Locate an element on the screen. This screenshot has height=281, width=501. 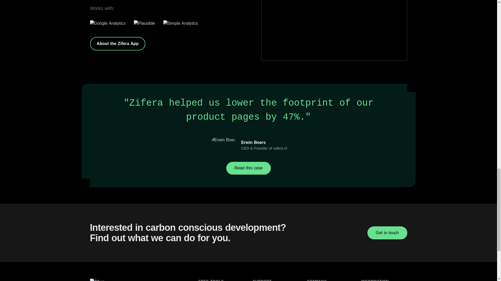
Get in touch is located at coordinates (387, 233).